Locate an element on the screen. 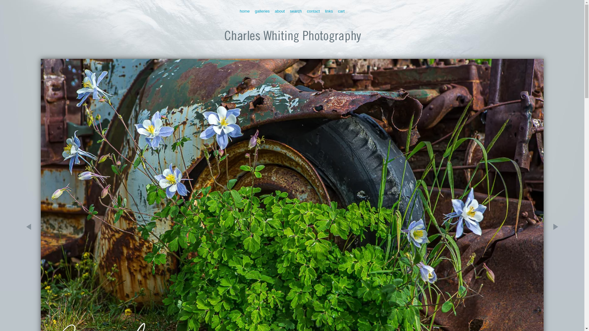 Image resolution: width=589 pixels, height=331 pixels. links is located at coordinates (329, 11).